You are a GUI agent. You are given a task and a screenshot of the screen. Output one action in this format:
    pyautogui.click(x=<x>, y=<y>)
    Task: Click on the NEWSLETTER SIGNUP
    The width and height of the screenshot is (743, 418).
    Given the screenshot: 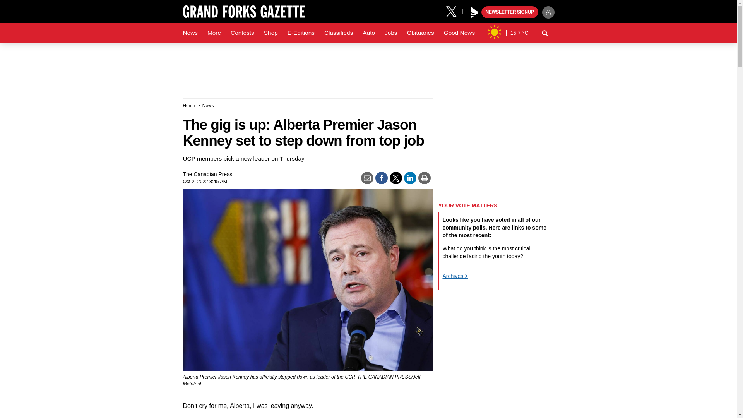 What is the action you would take?
    pyautogui.click(x=510, y=12)
    